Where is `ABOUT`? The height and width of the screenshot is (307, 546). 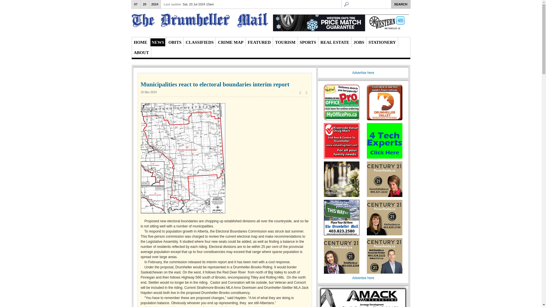 ABOUT is located at coordinates (141, 52).